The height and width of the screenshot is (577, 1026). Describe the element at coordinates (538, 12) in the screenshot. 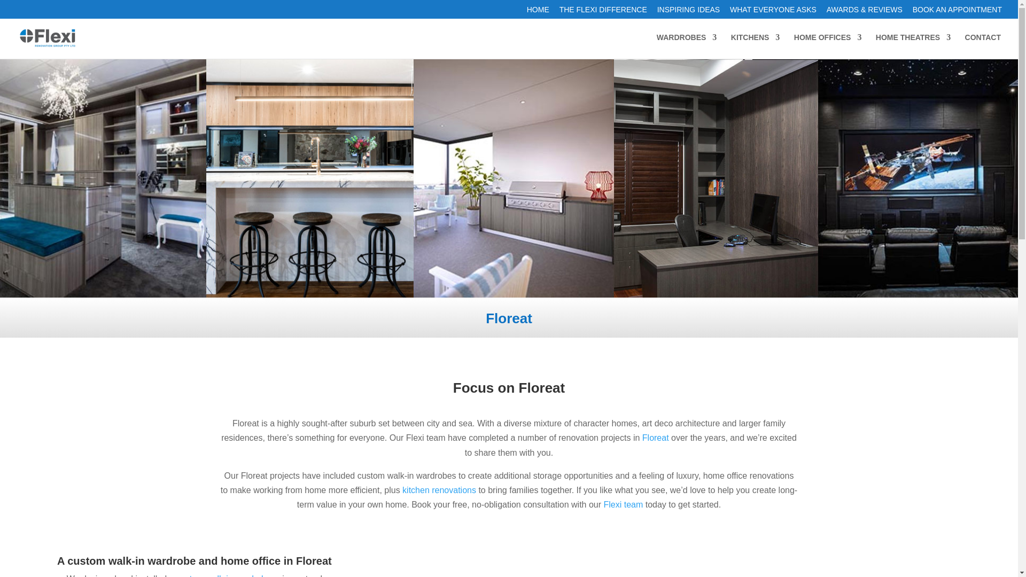

I see `HOME` at that location.